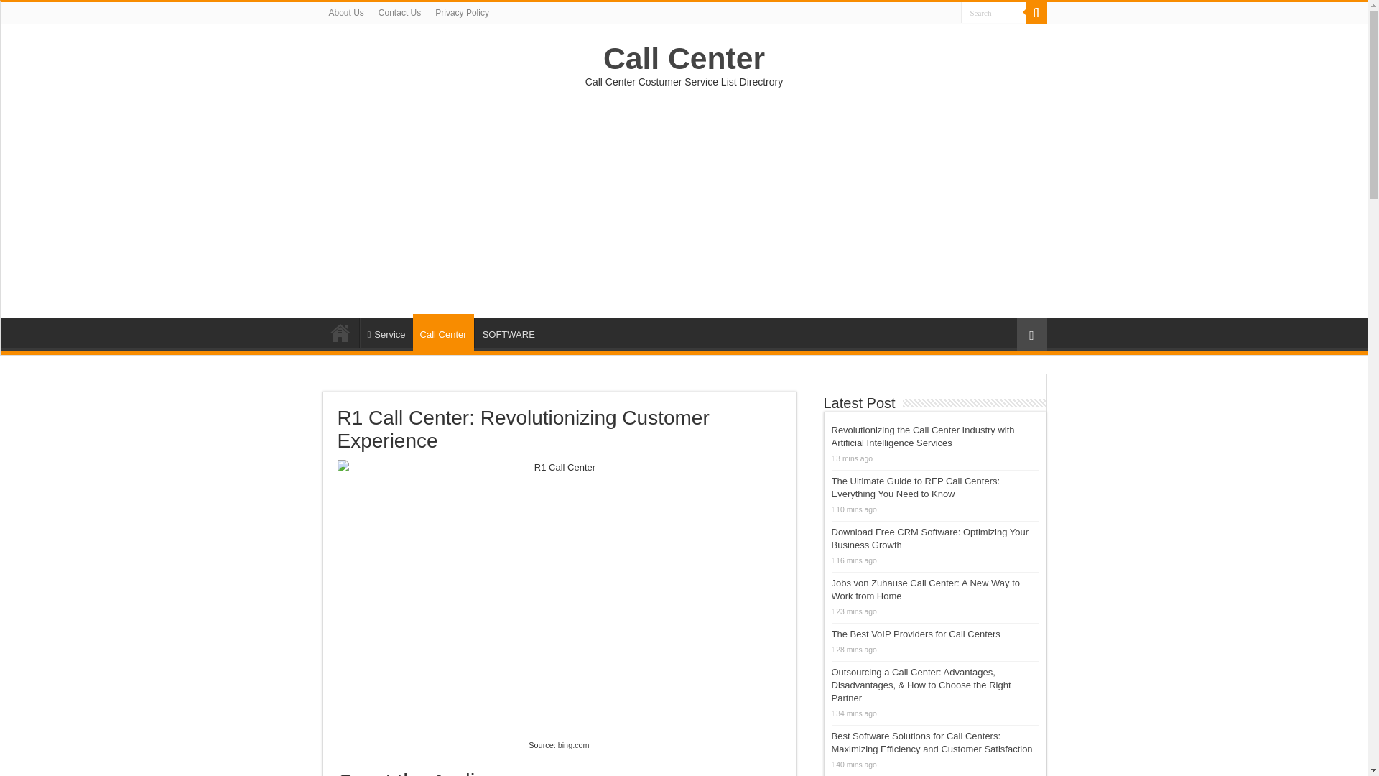 The width and height of the screenshot is (1379, 776). I want to click on Search, so click(1036, 13).